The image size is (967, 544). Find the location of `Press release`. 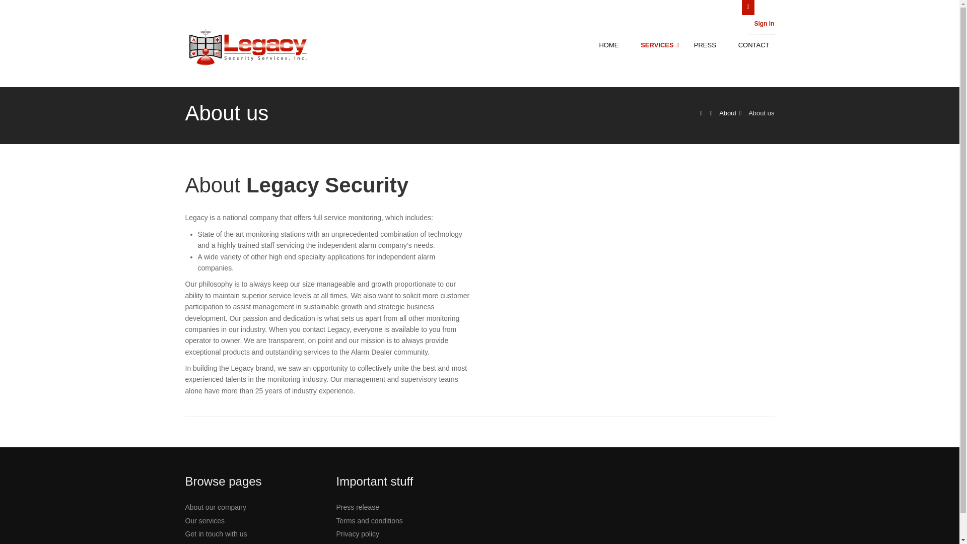

Press release is located at coordinates (358, 507).